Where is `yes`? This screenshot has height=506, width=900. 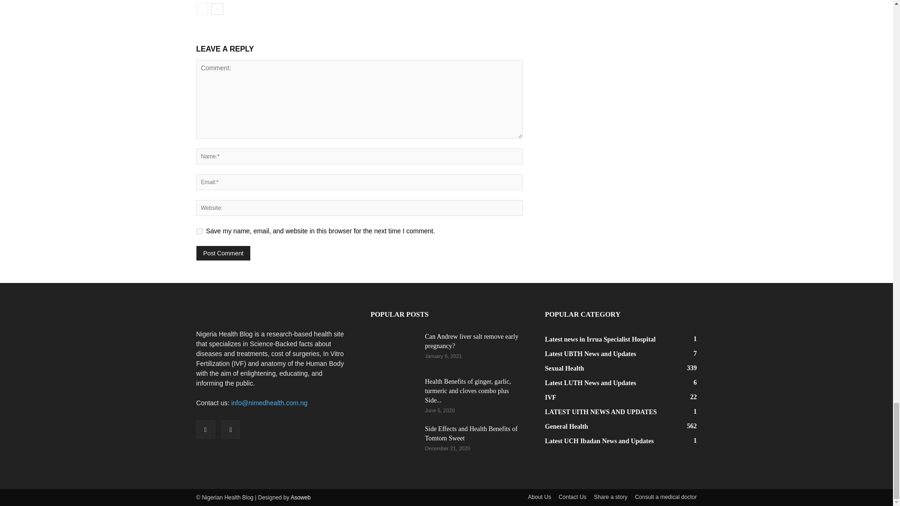 yes is located at coordinates (199, 231).